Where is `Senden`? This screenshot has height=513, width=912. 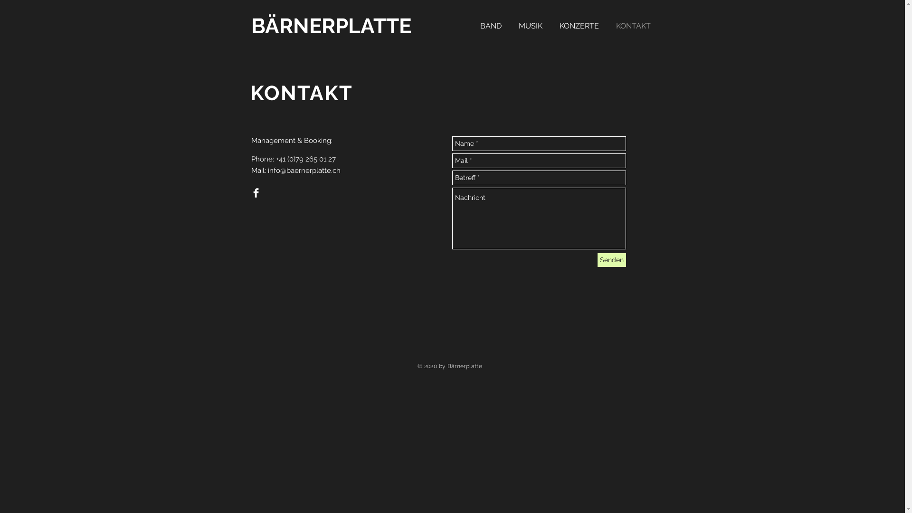 Senden is located at coordinates (612, 260).